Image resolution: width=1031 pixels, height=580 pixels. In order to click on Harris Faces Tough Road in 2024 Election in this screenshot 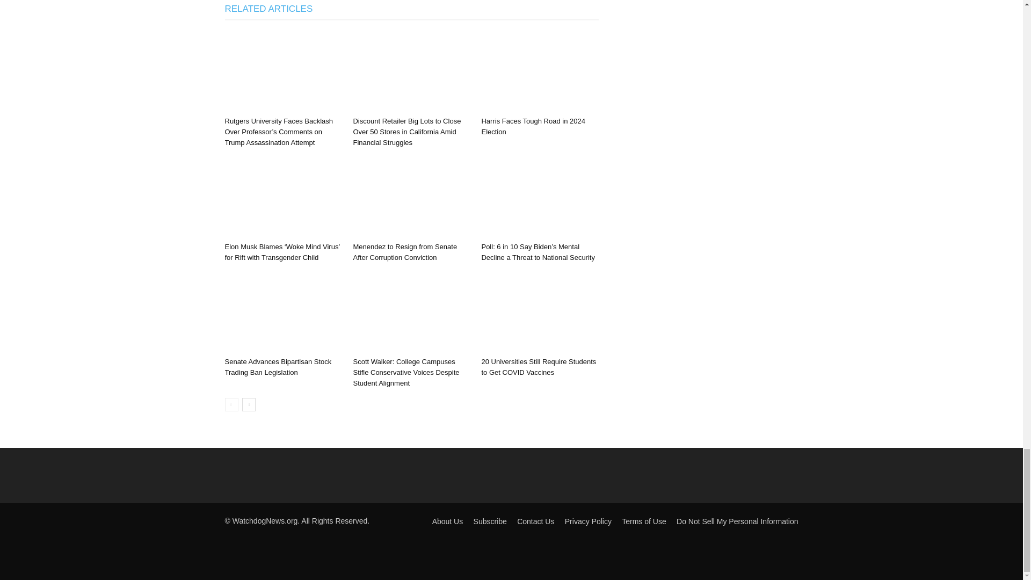, I will do `click(533, 126)`.